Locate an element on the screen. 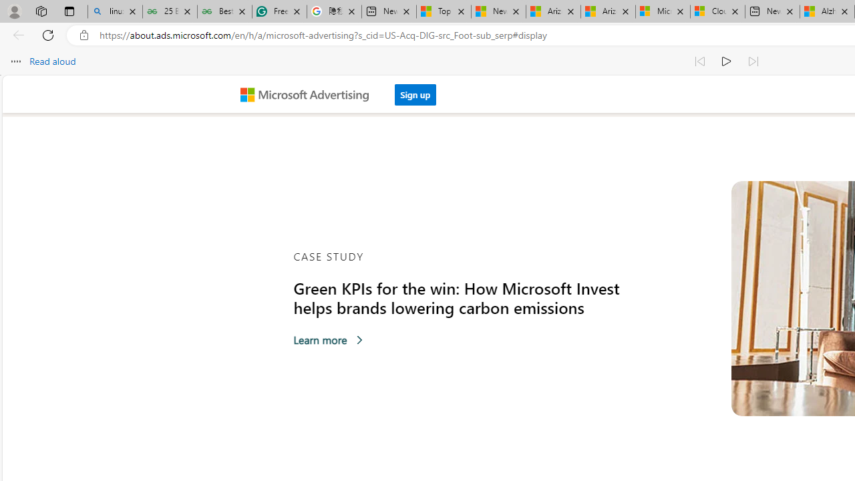 The height and width of the screenshot is (481, 855). Best SSL Certificates Provider in India - GeeksforGeeks is located at coordinates (224, 12).